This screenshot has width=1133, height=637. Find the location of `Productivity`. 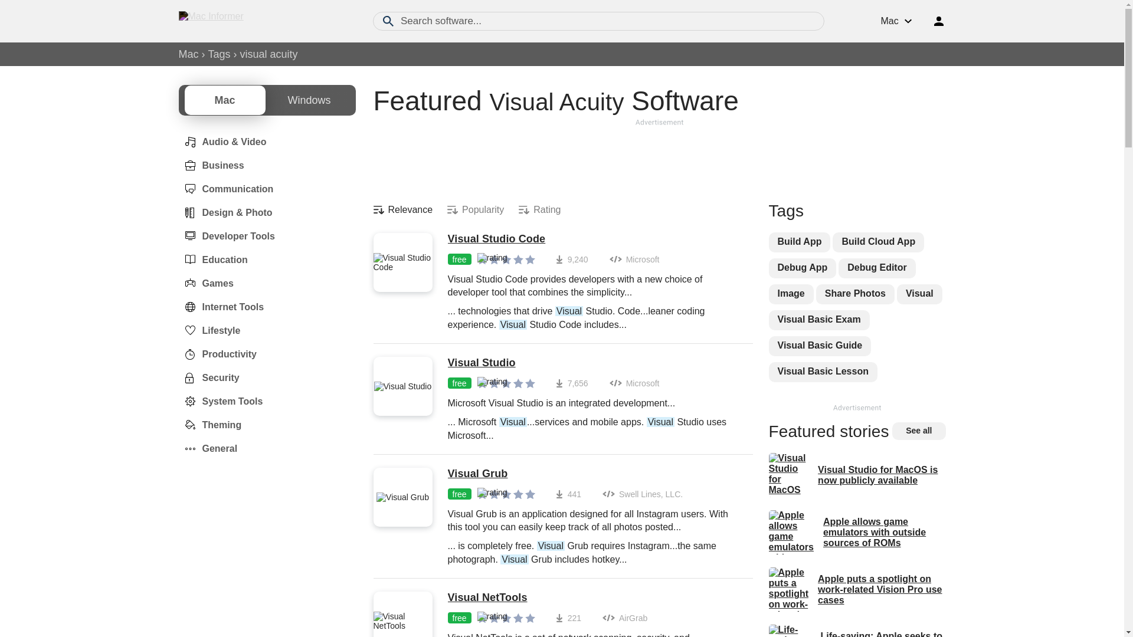

Productivity is located at coordinates (217, 354).